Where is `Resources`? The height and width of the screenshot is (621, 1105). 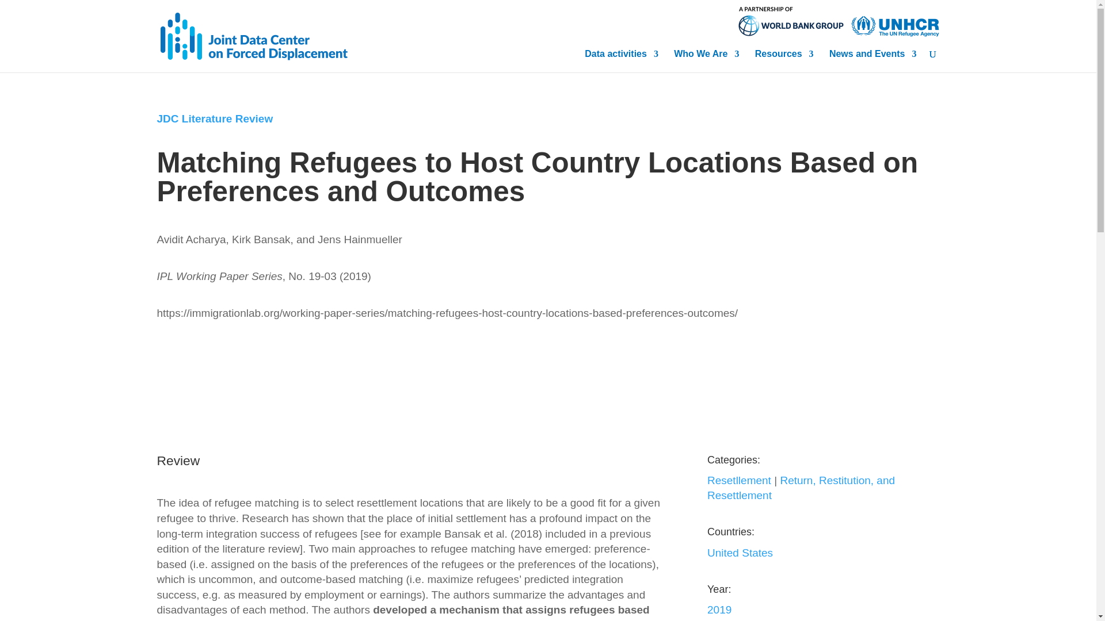
Resources is located at coordinates (784, 57).